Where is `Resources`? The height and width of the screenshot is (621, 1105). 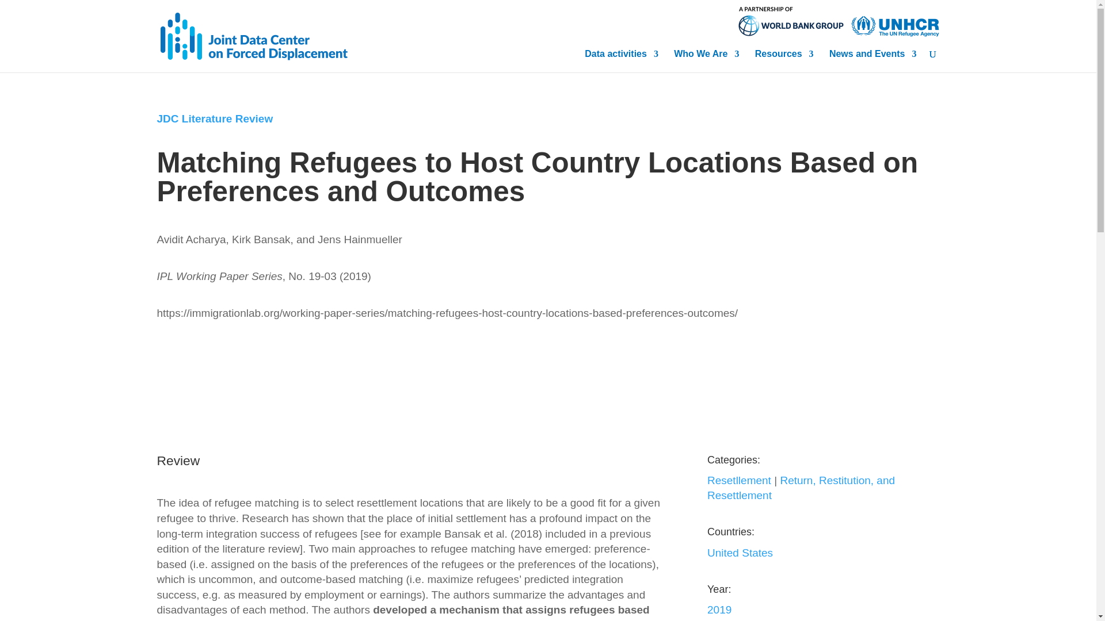
Resources is located at coordinates (784, 57).